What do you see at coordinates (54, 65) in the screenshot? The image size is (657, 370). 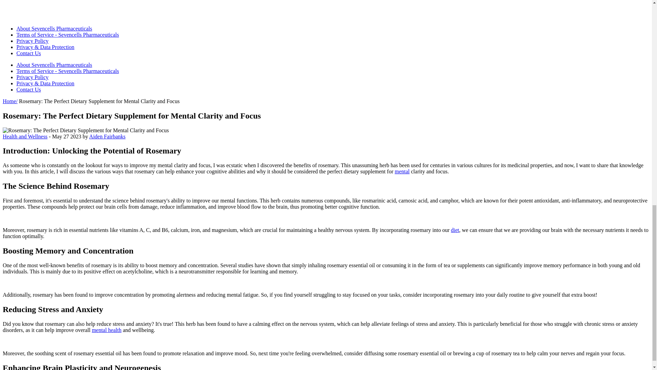 I see `About Sevencells Pharmaceuticals` at bounding box center [54, 65].